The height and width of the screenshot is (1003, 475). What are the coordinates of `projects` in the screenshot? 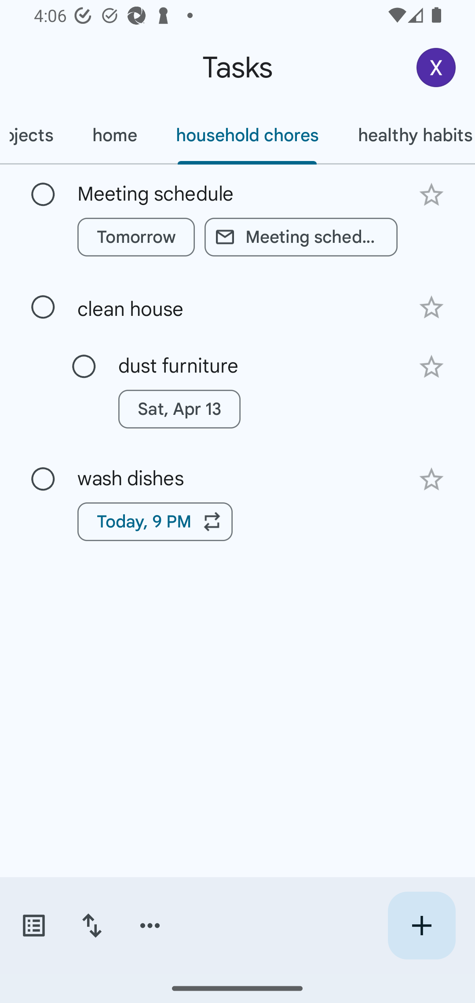 It's located at (36, 135).